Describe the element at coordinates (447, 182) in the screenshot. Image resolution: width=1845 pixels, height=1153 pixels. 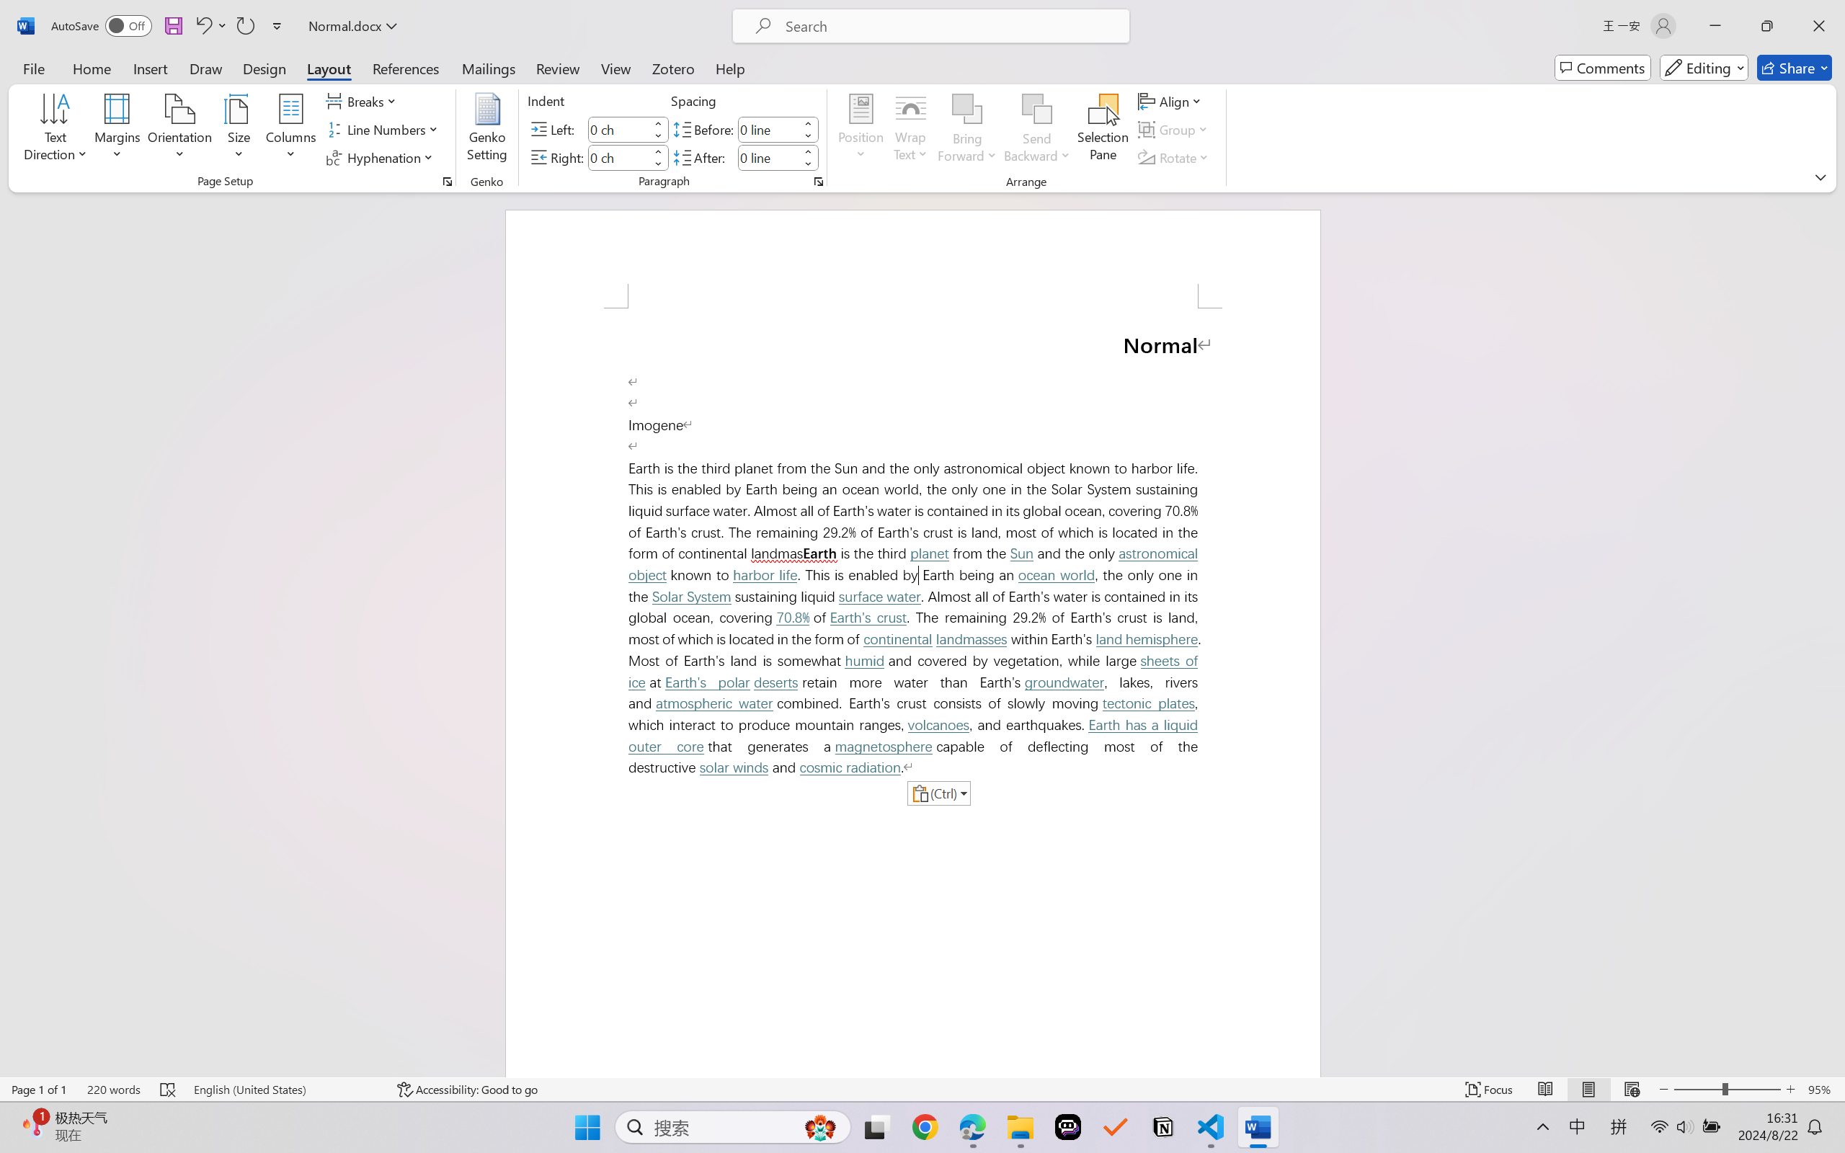
I see `Page Setup...` at that location.